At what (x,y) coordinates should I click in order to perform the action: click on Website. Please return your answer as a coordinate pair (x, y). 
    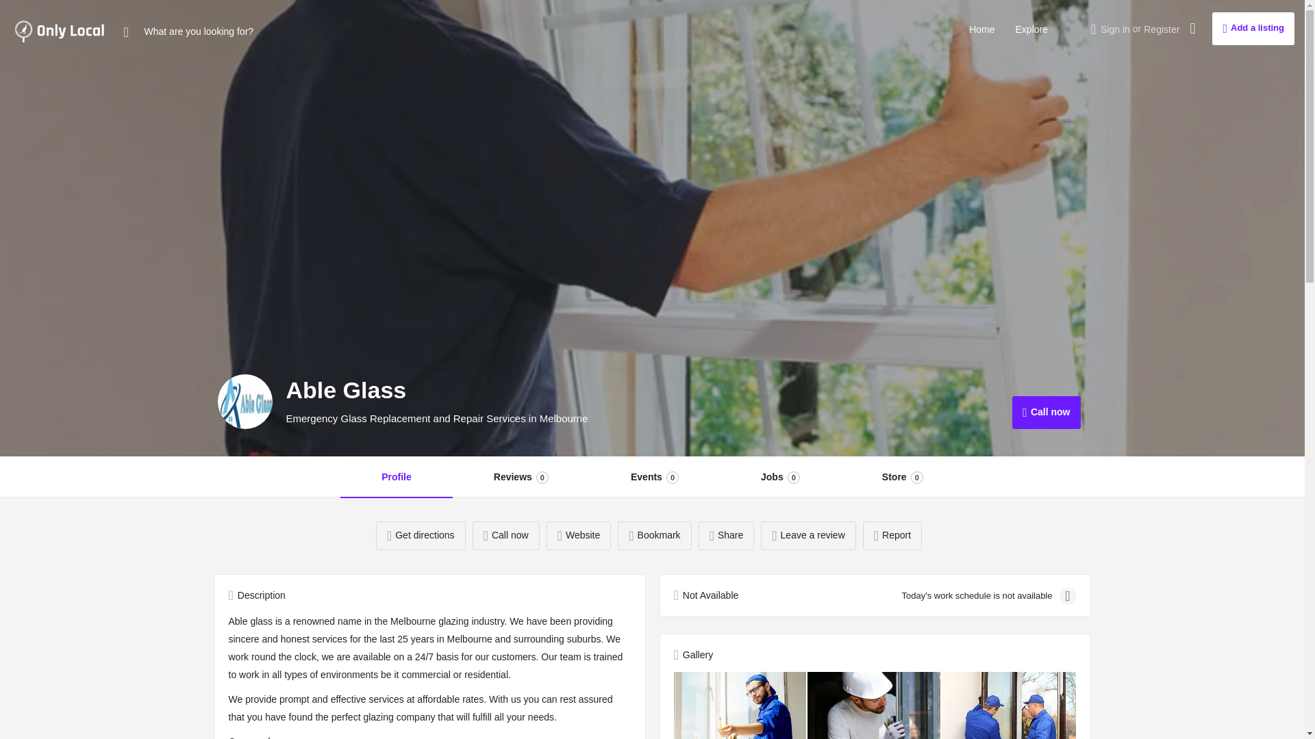
    Looking at the image, I should click on (780, 478).